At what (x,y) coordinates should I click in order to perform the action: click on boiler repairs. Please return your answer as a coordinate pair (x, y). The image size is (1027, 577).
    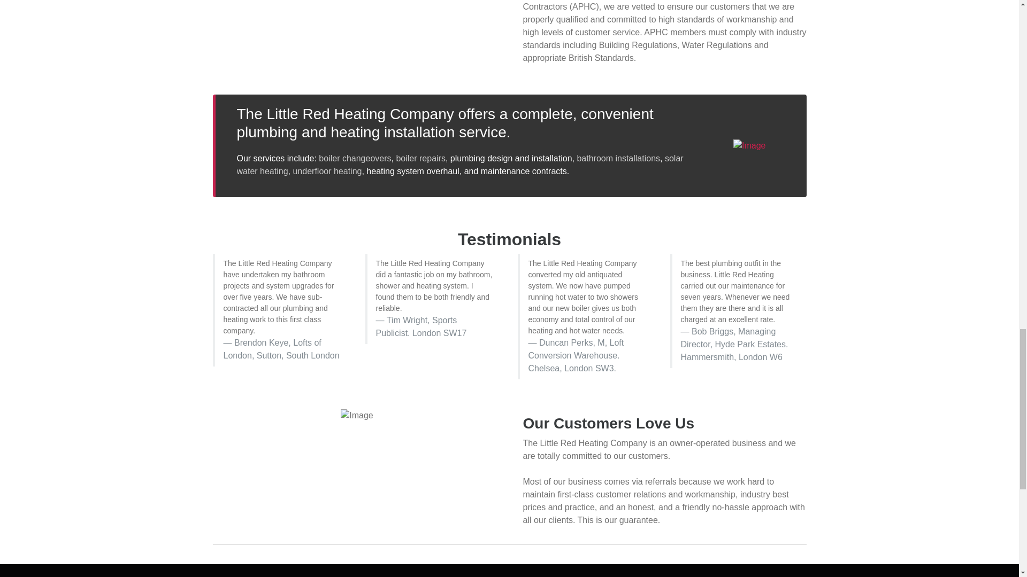
    Looking at the image, I should click on (420, 158).